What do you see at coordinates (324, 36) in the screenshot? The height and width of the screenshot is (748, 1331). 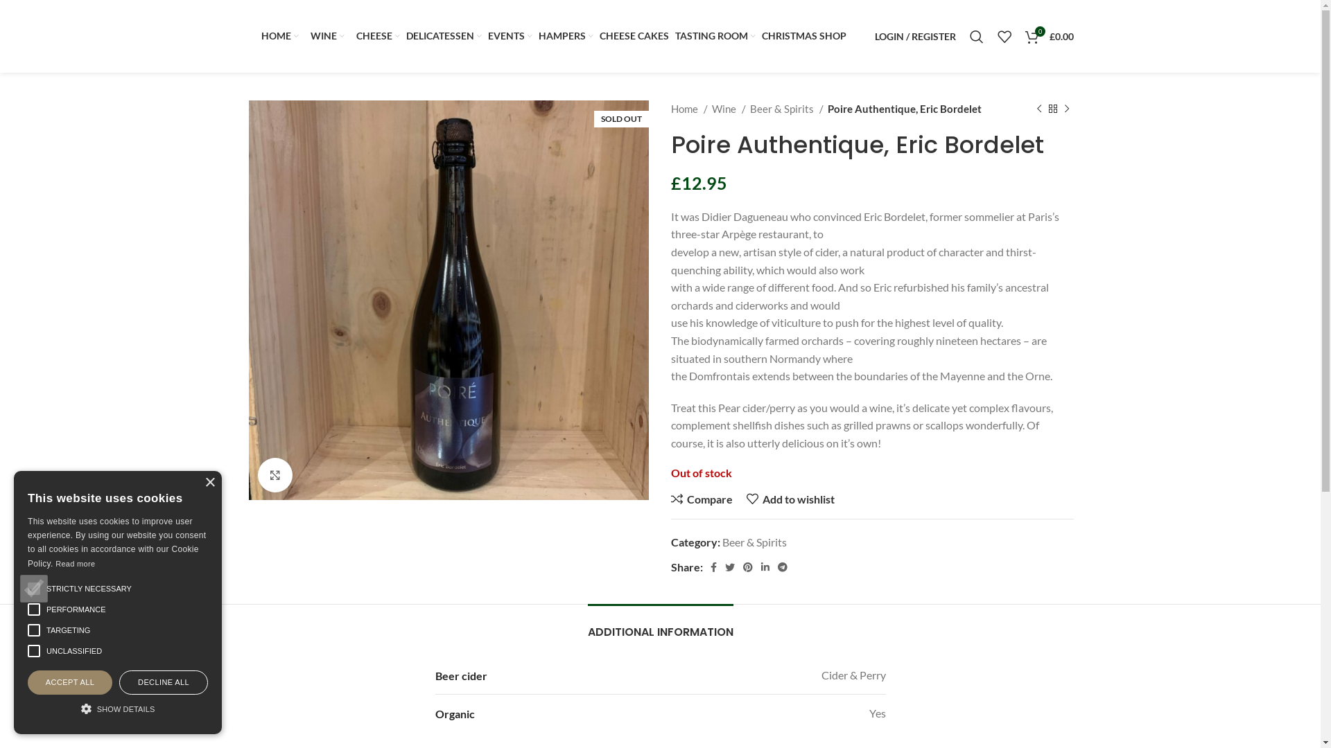 I see `WINE` at bounding box center [324, 36].